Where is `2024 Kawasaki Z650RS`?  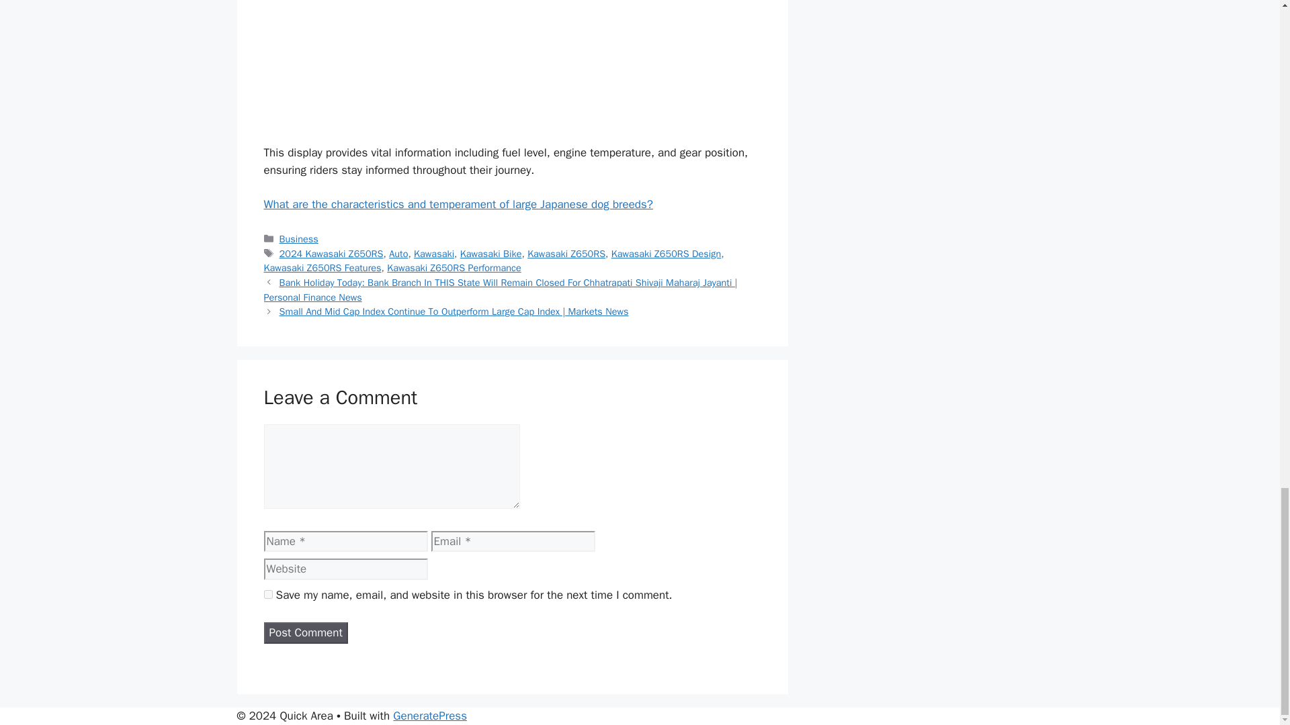
2024 Kawasaki Z650RS is located at coordinates (331, 254).